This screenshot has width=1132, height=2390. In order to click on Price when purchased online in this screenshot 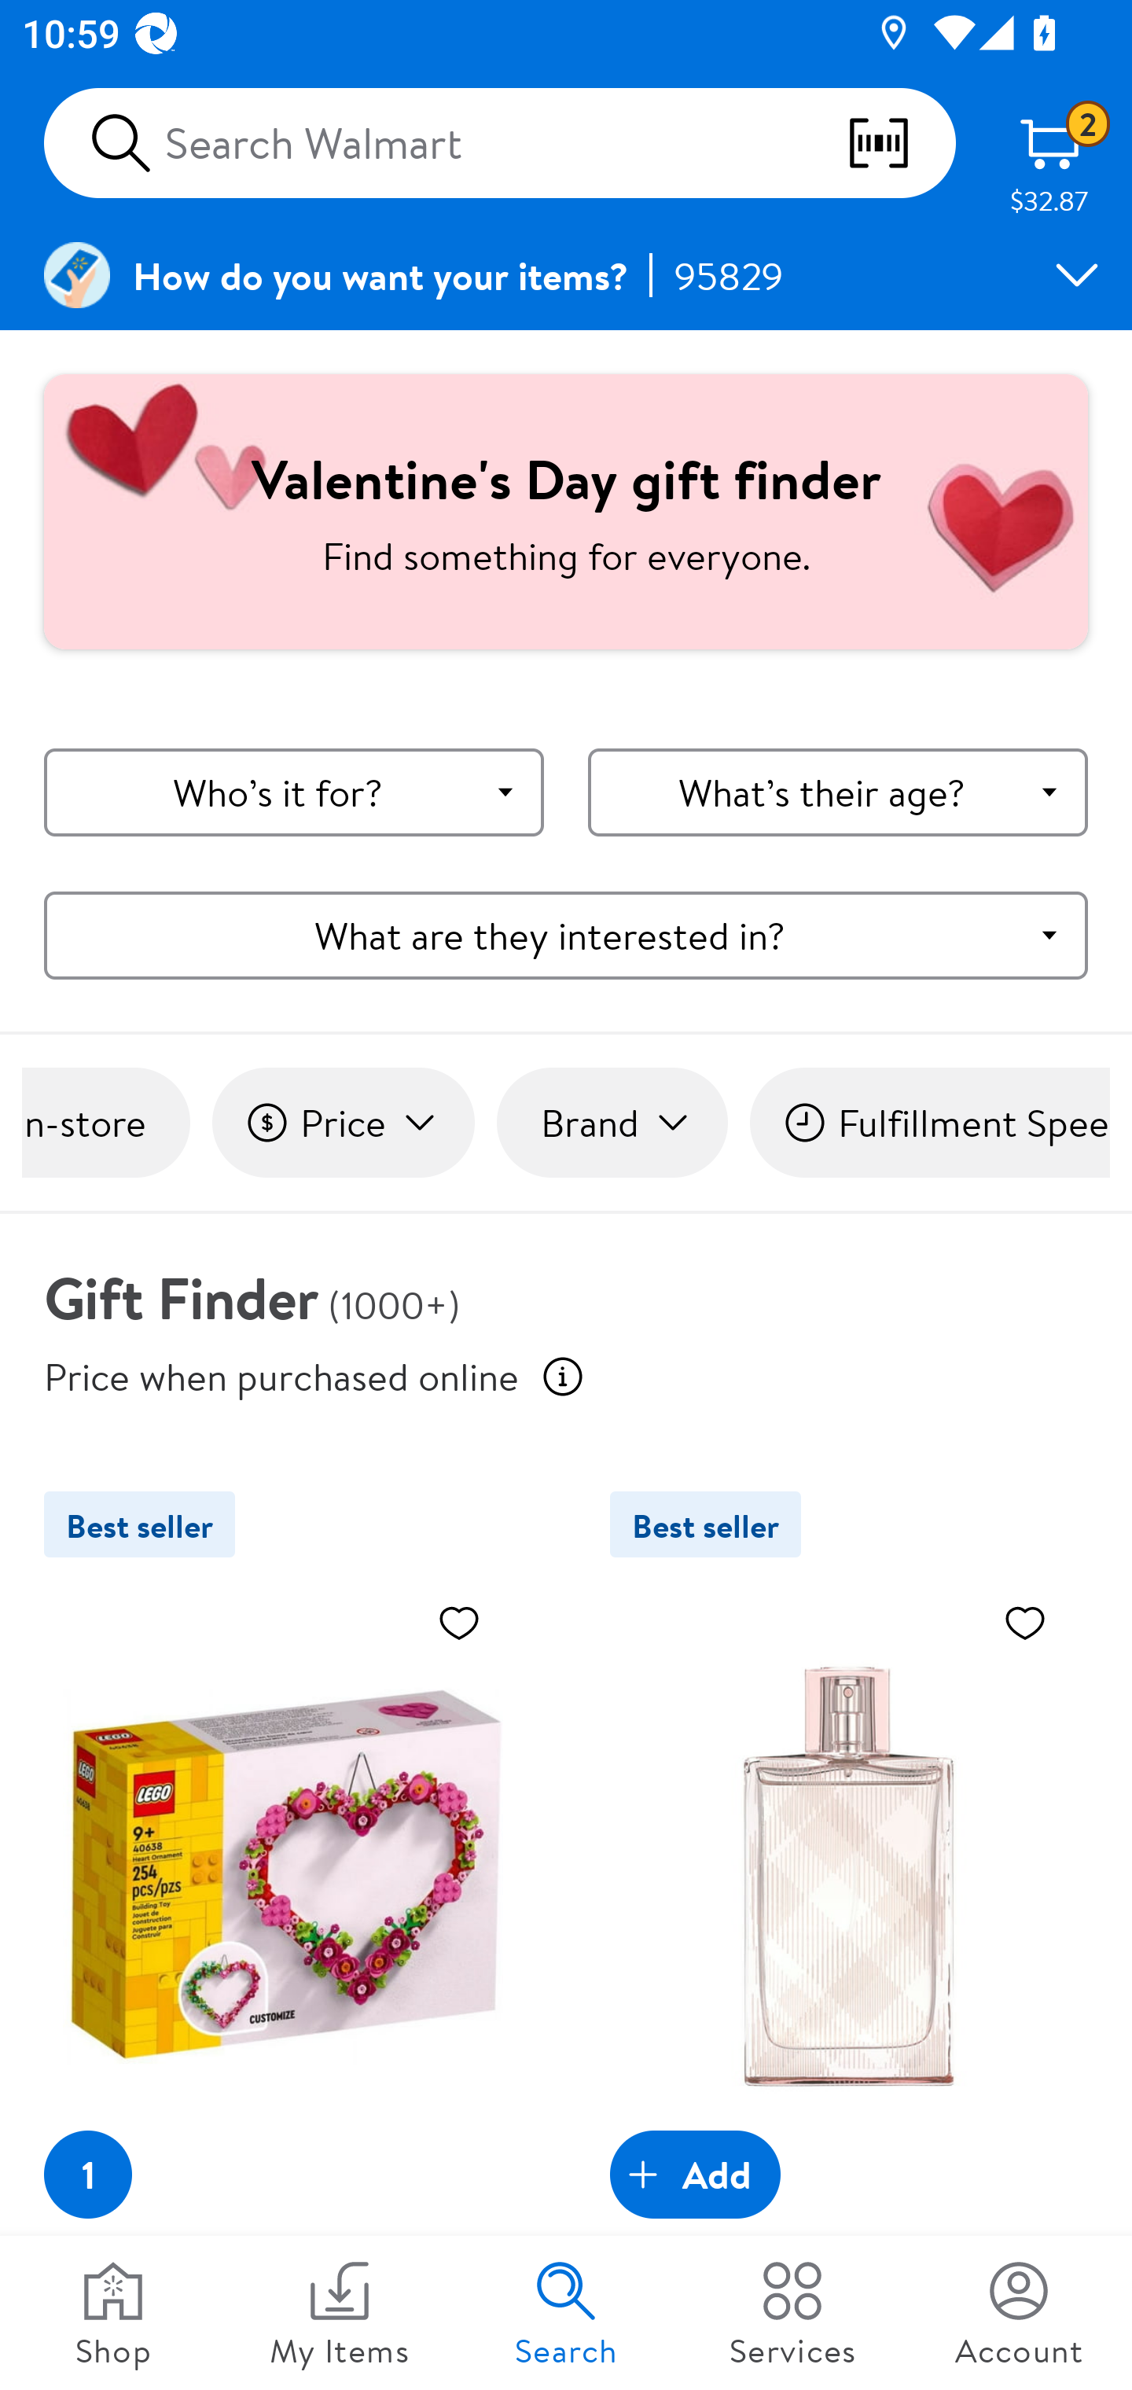, I will do `click(281, 1375)`.